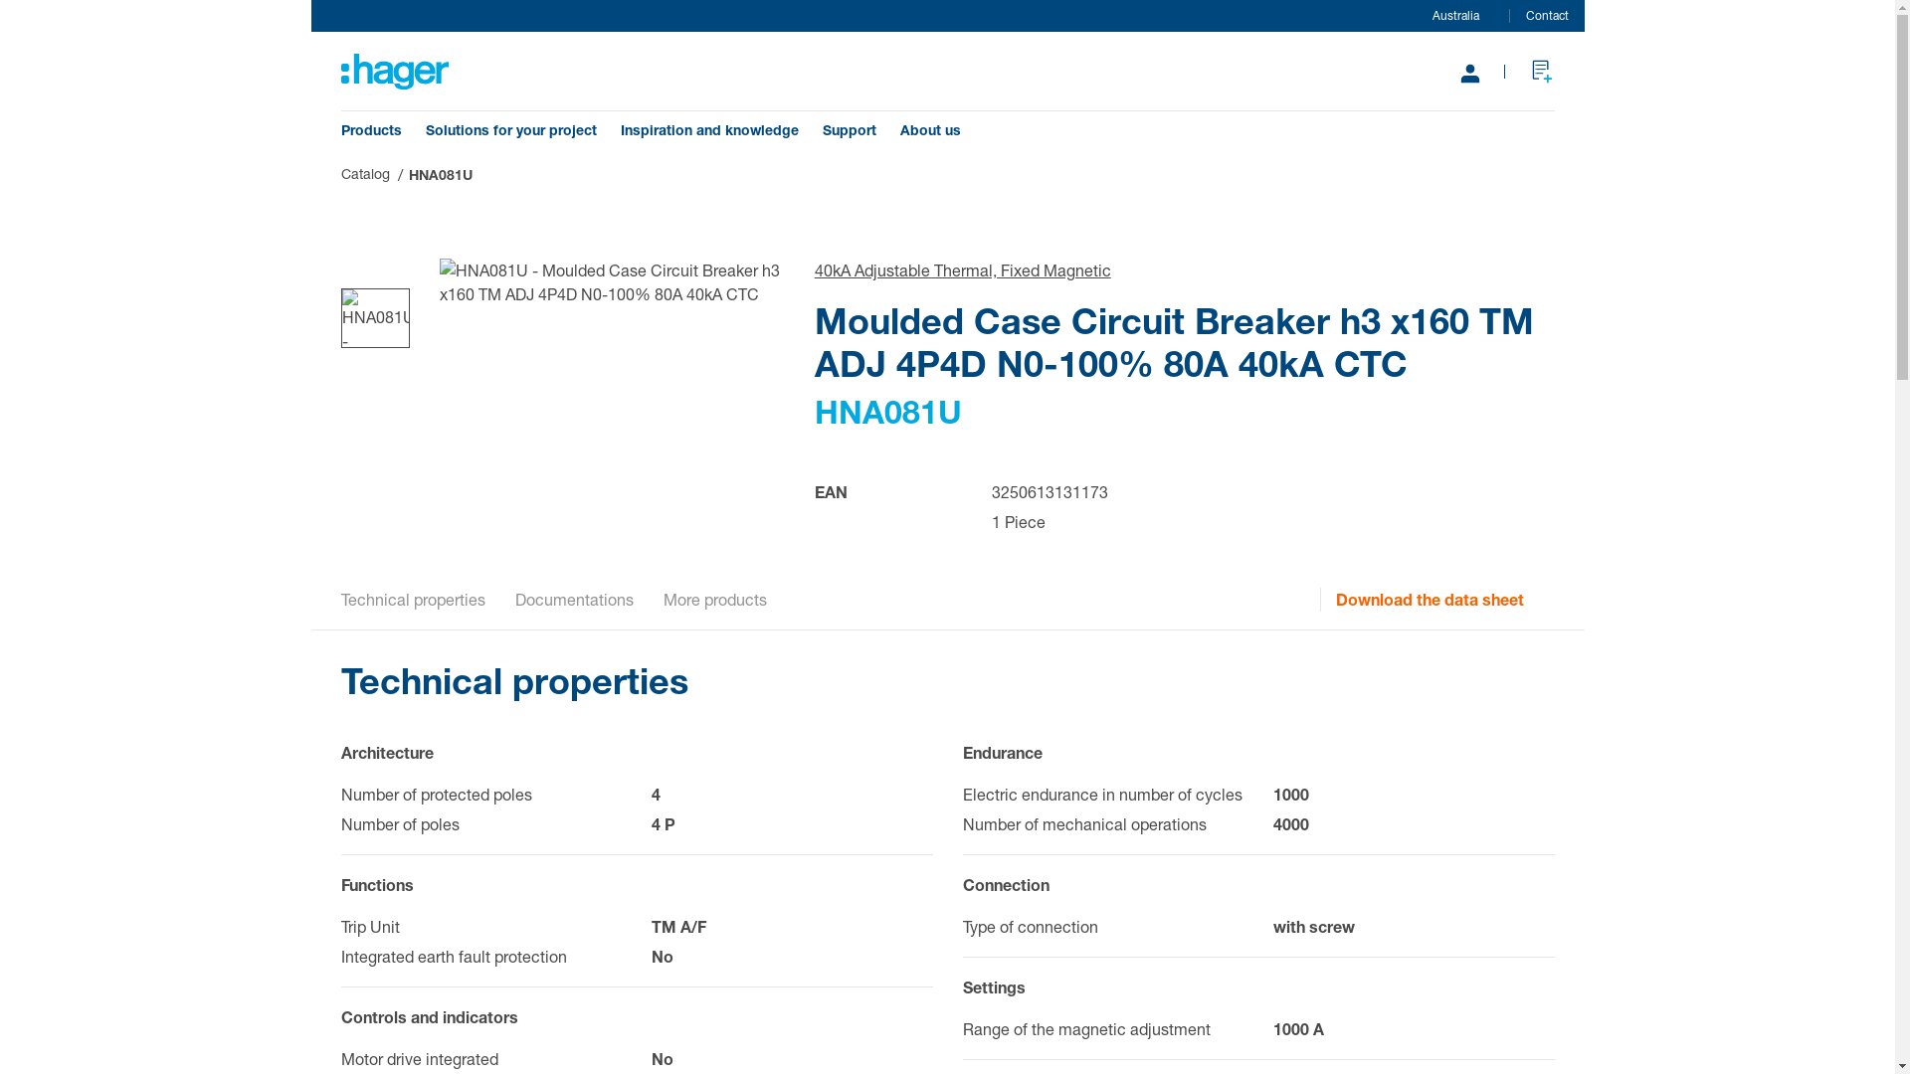 Image resolution: width=1910 pixels, height=1074 pixels. Describe the element at coordinates (364, 173) in the screenshot. I see `Catalog` at that location.